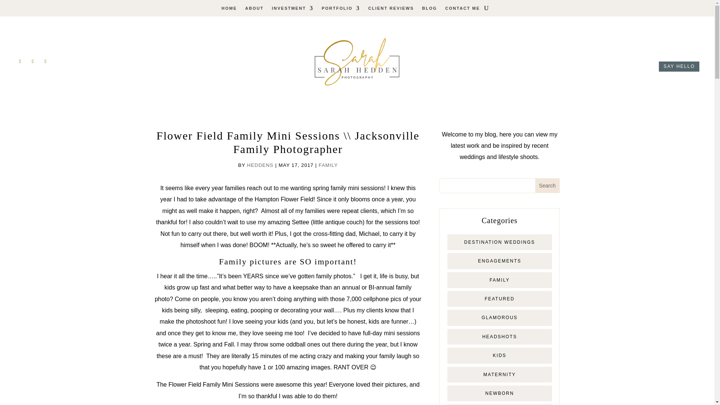  I want to click on Follow on Pinterest, so click(45, 61).